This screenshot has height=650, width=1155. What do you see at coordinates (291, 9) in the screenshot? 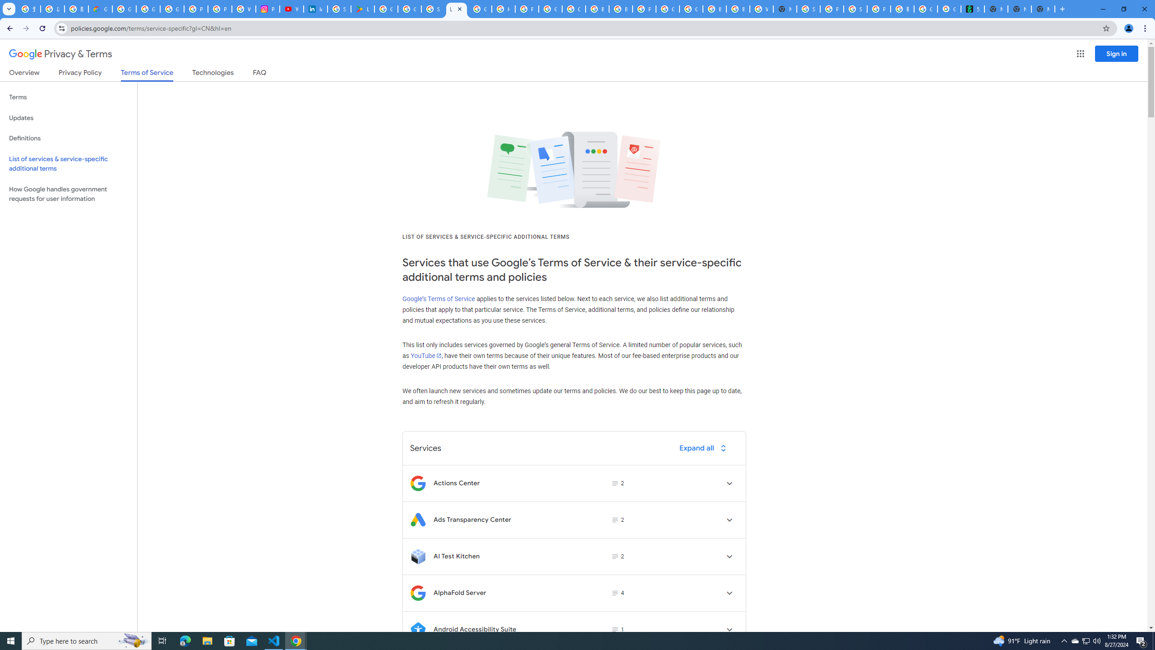
I see `YouTube Culture & Trends - On The Rise: Handcam Videos` at bounding box center [291, 9].